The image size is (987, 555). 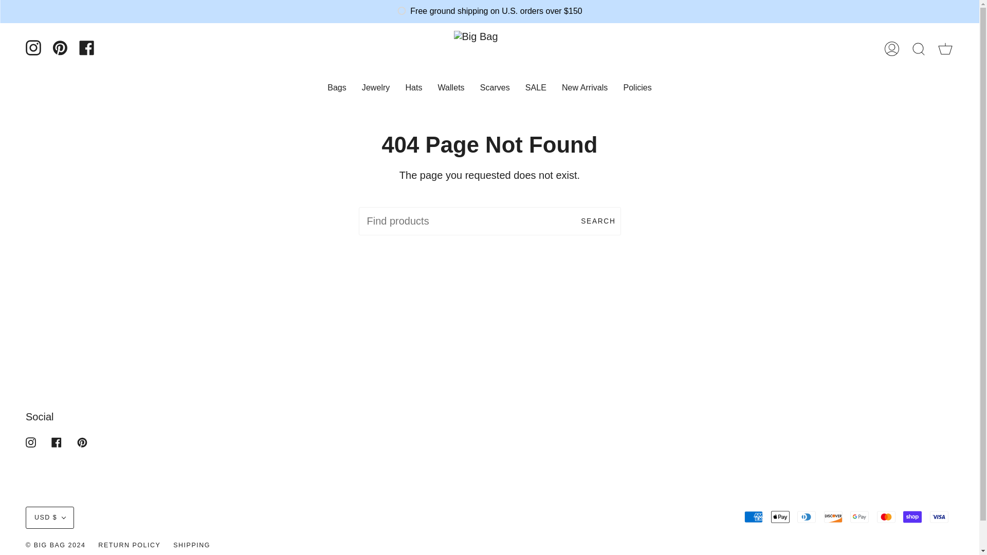 What do you see at coordinates (33, 47) in the screenshot?
I see `Instagram` at bounding box center [33, 47].